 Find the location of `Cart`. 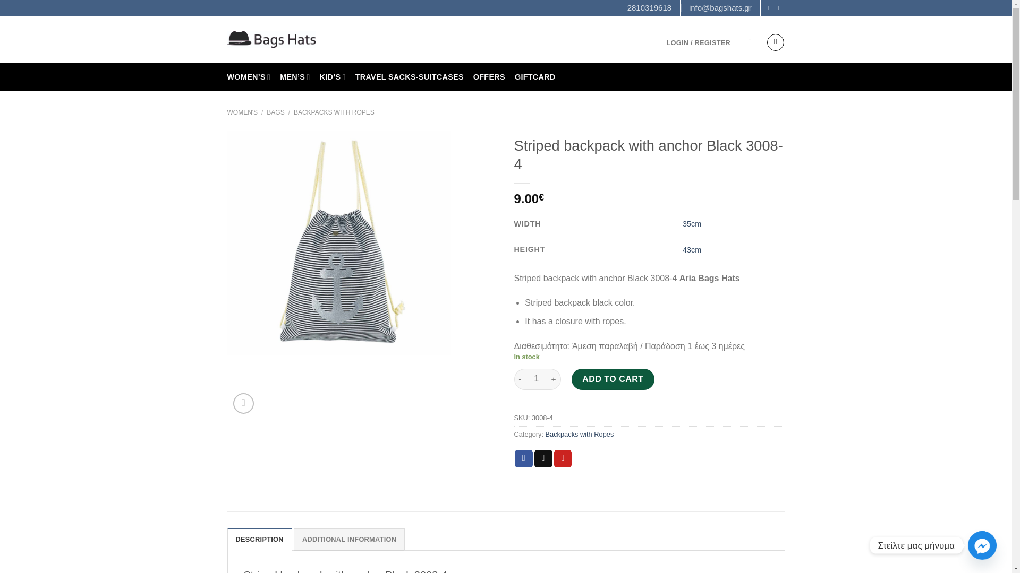

Cart is located at coordinates (776, 42).